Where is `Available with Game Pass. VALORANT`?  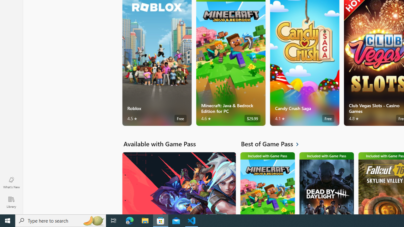
Available with Game Pass. VALORANT is located at coordinates (179, 183).